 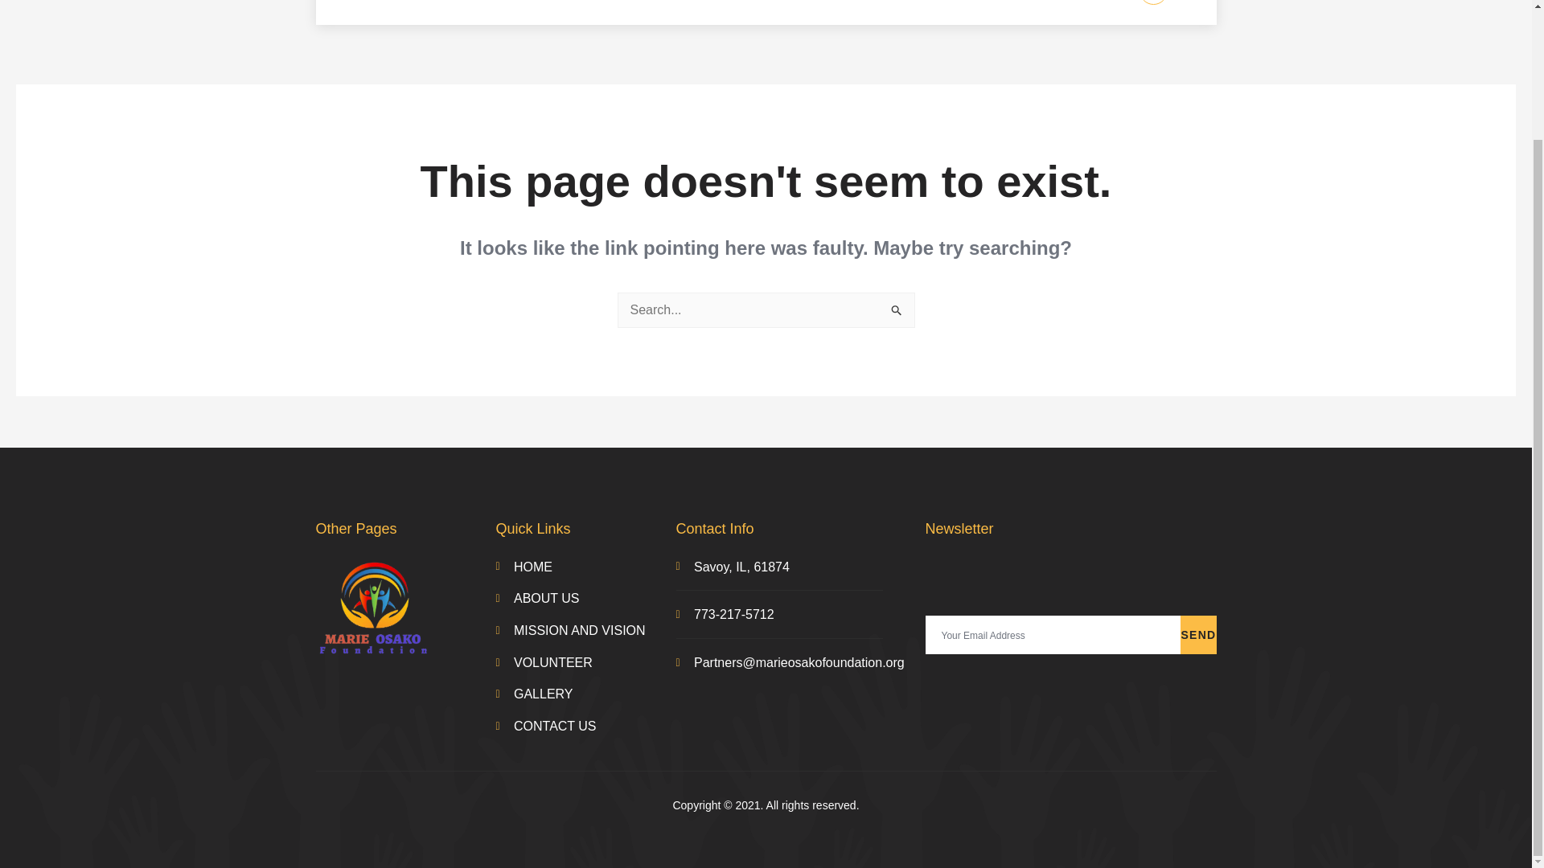 I want to click on MISSION AND VISION, so click(x=565, y=13).